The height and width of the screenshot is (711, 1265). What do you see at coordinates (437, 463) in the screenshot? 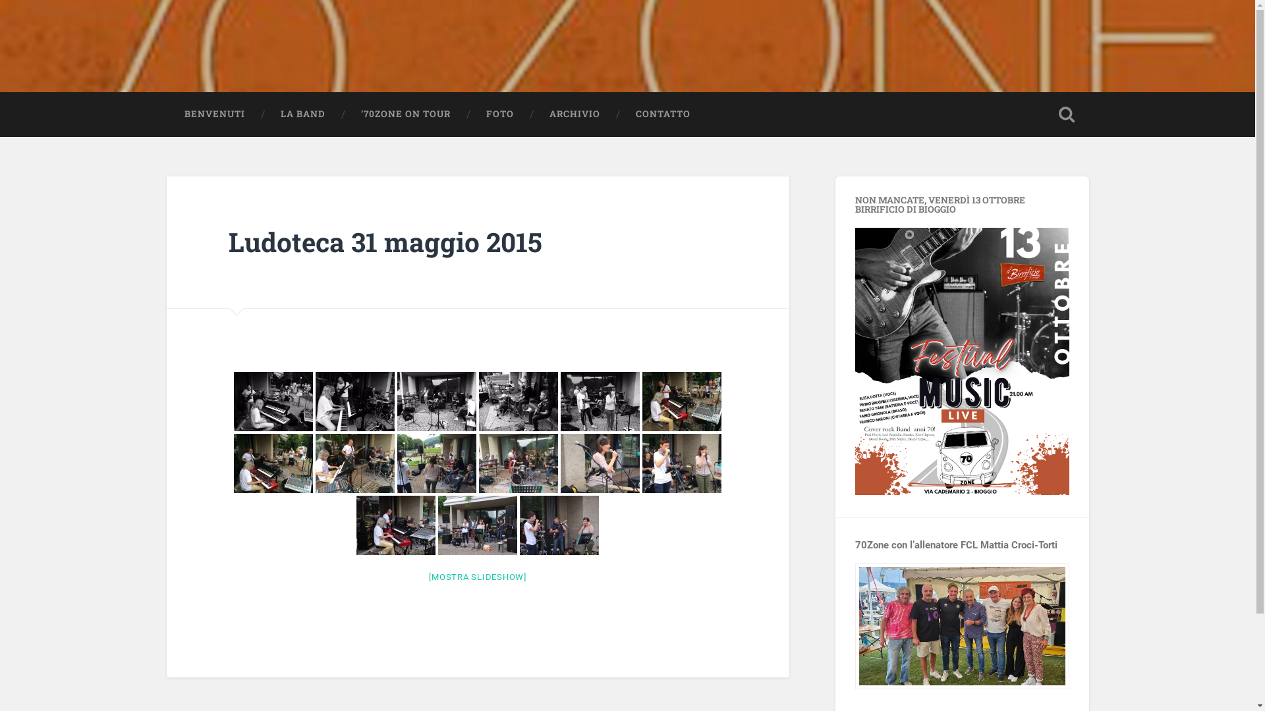
I see `IMG_8997` at bounding box center [437, 463].